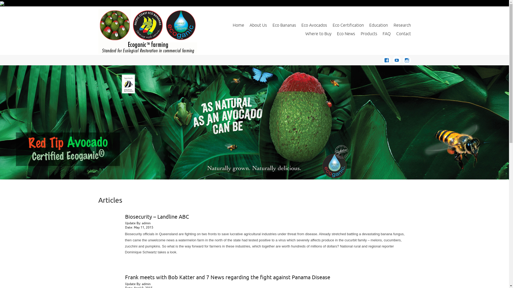 This screenshot has width=513, height=288. What do you see at coordinates (388, 59) in the screenshot?
I see `Facebook` at bounding box center [388, 59].